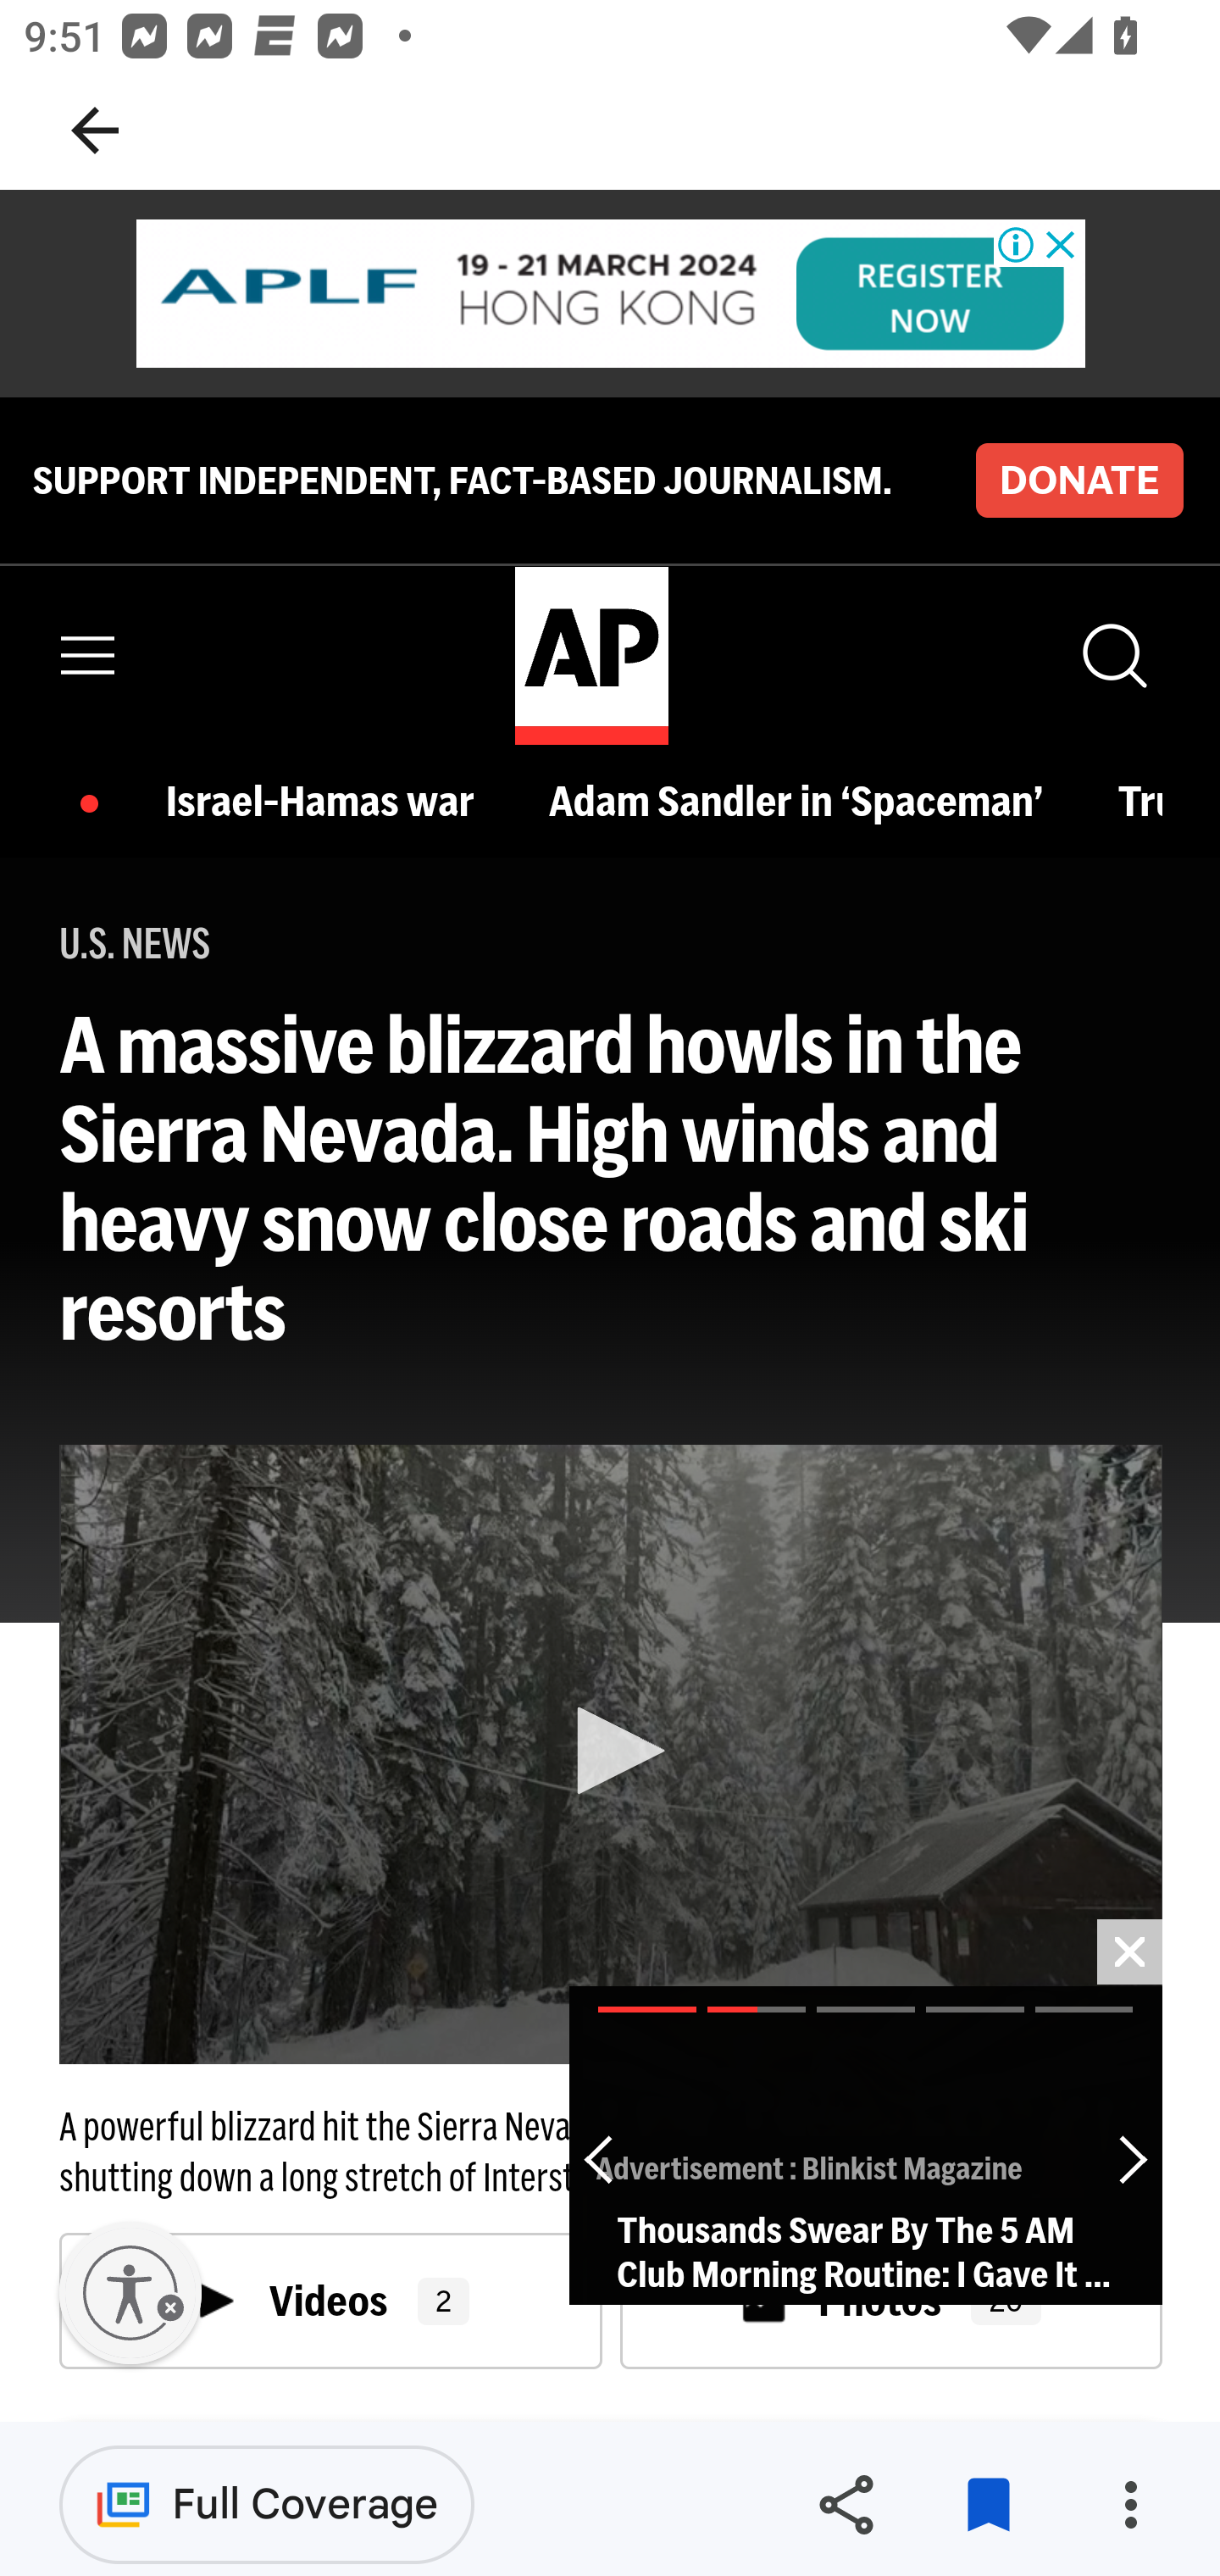  I want to click on Enable accessibility, so click(130, 2293).